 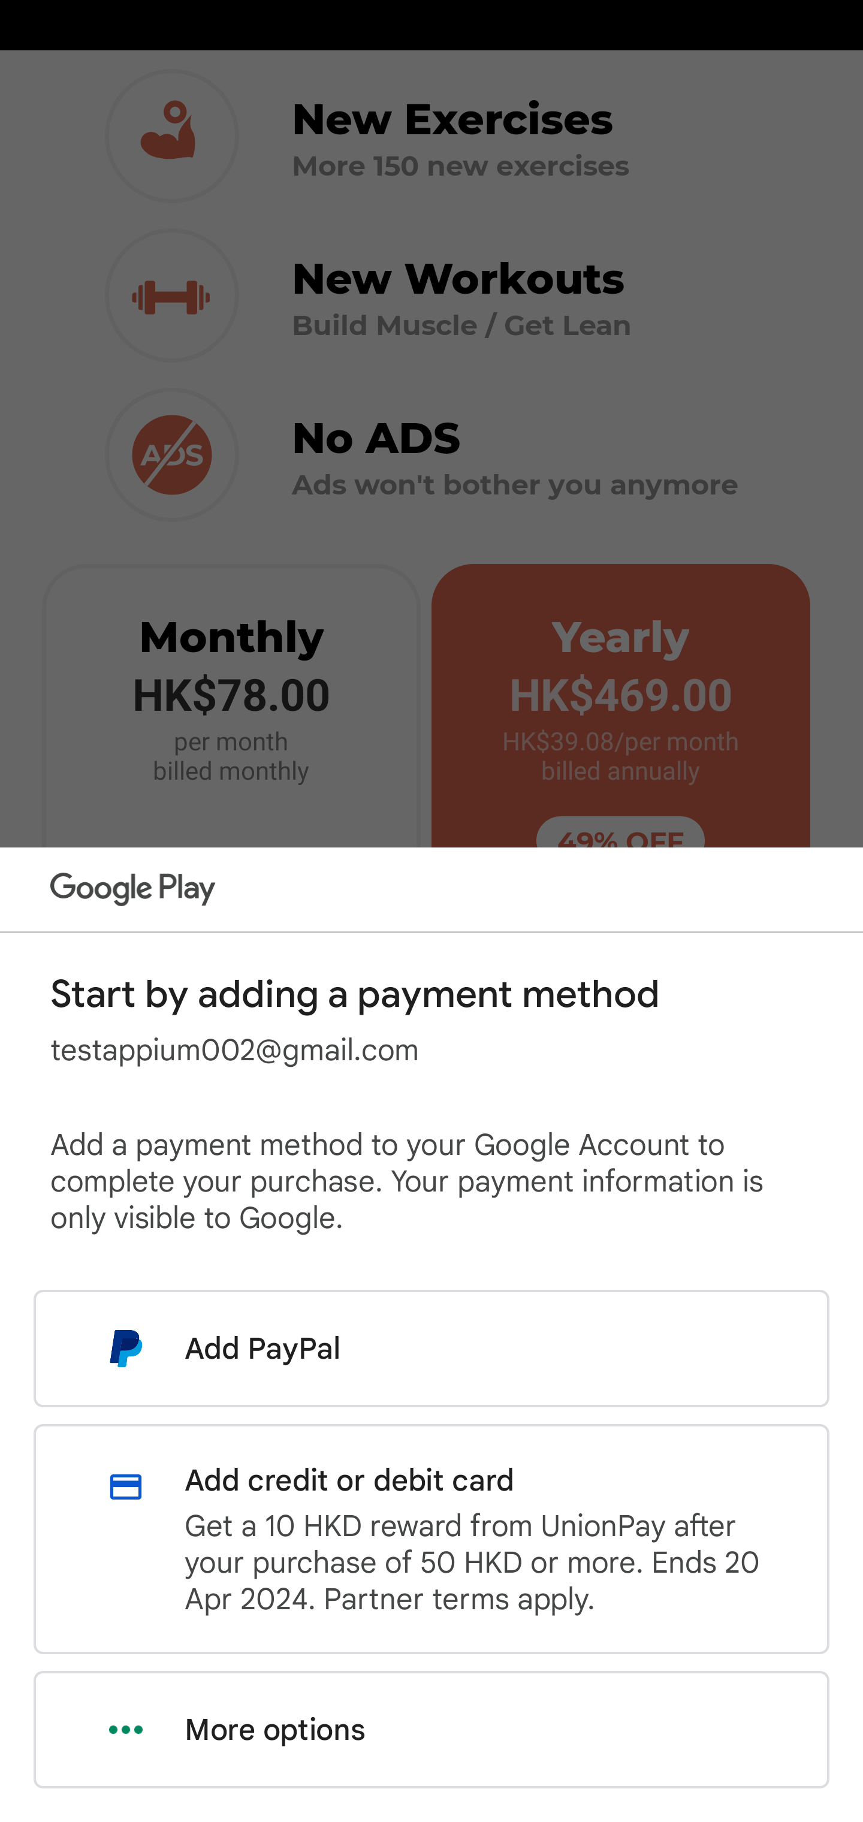 What do you see at coordinates (431, 1730) in the screenshot?
I see `More options` at bounding box center [431, 1730].